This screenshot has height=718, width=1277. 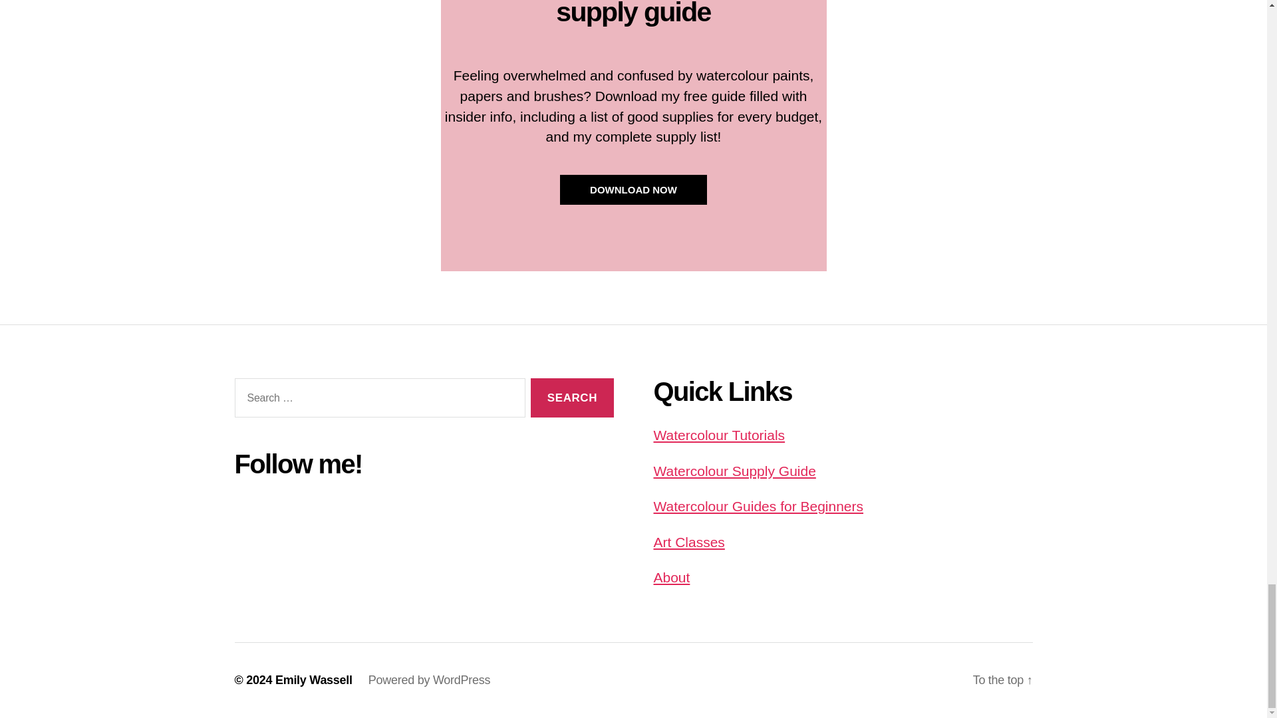 What do you see at coordinates (688, 542) in the screenshot?
I see `Art Classes` at bounding box center [688, 542].